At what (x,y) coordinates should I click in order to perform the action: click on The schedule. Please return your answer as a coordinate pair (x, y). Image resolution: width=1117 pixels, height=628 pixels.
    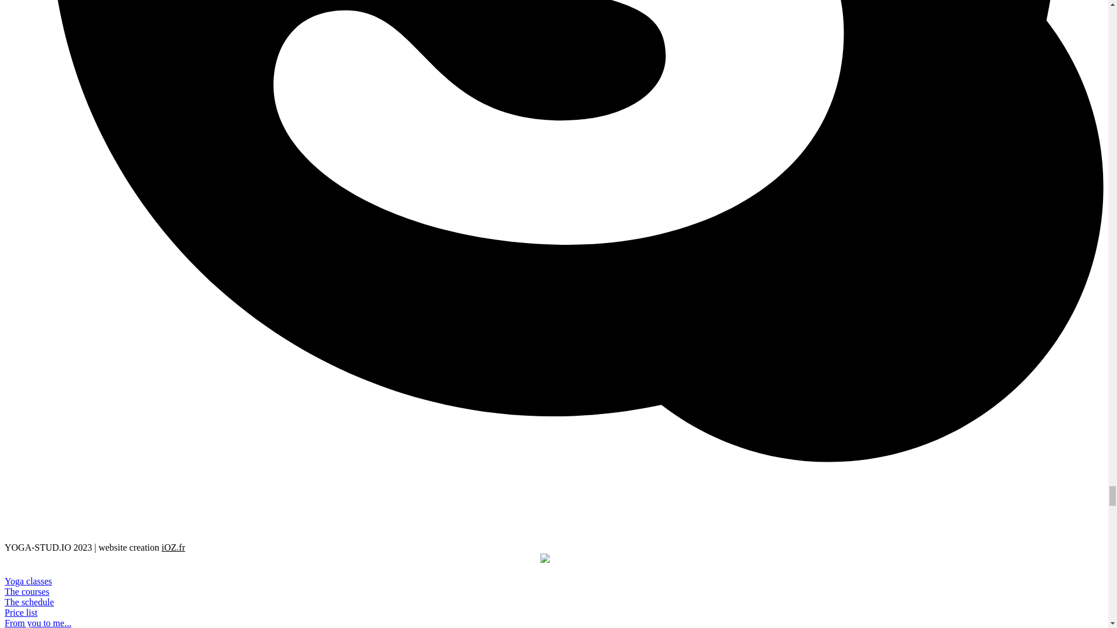
    Looking at the image, I should click on (29, 602).